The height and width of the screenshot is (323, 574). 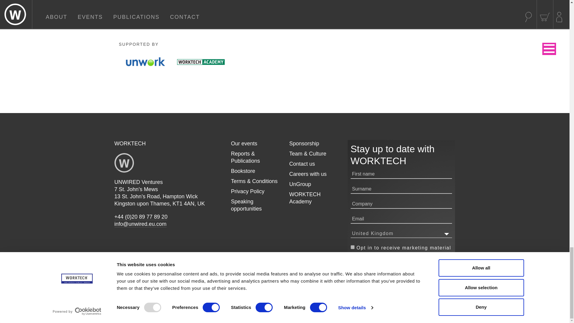 What do you see at coordinates (352, 247) in the screenshot?
I see `on` at bounding box center [352, 247].